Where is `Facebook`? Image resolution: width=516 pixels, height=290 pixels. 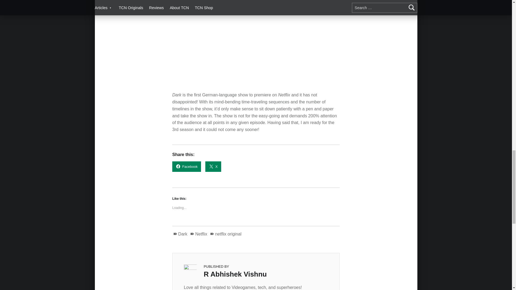
Facebook is located at coordinates (187, 166).